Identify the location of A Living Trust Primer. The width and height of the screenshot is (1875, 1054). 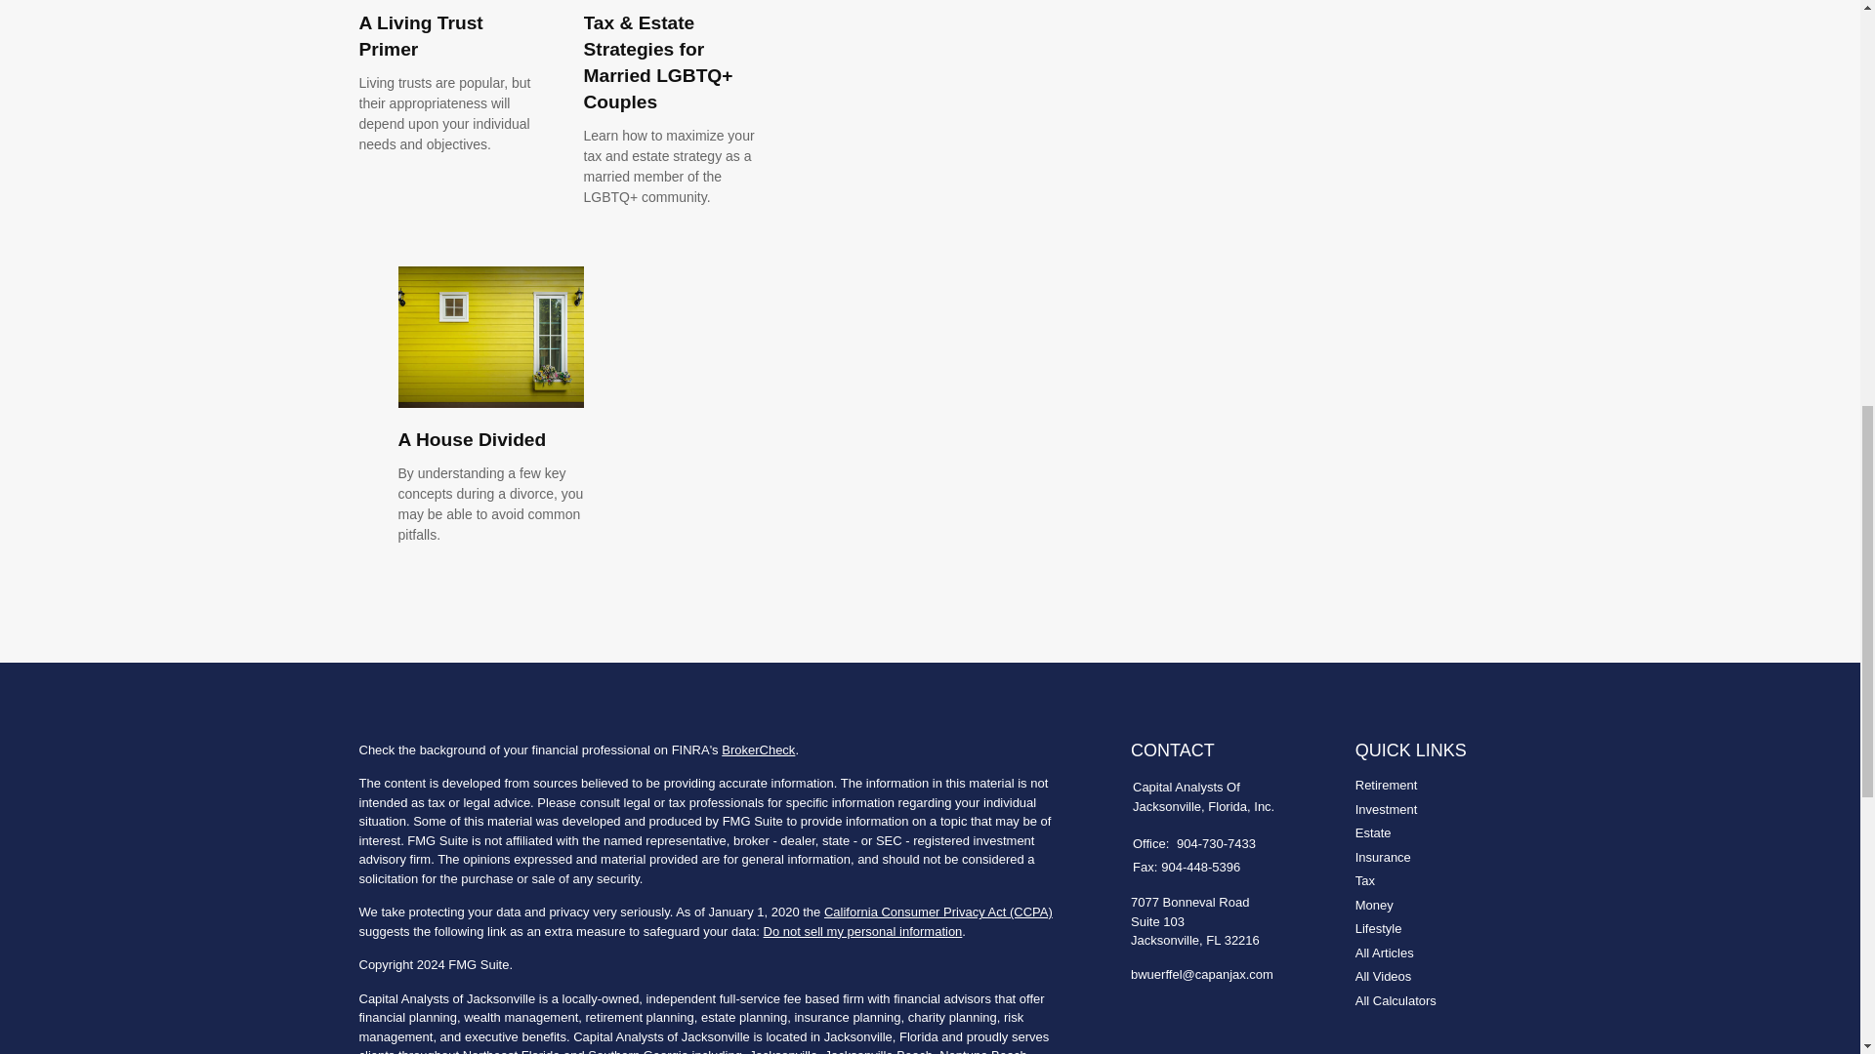
(422, 35).